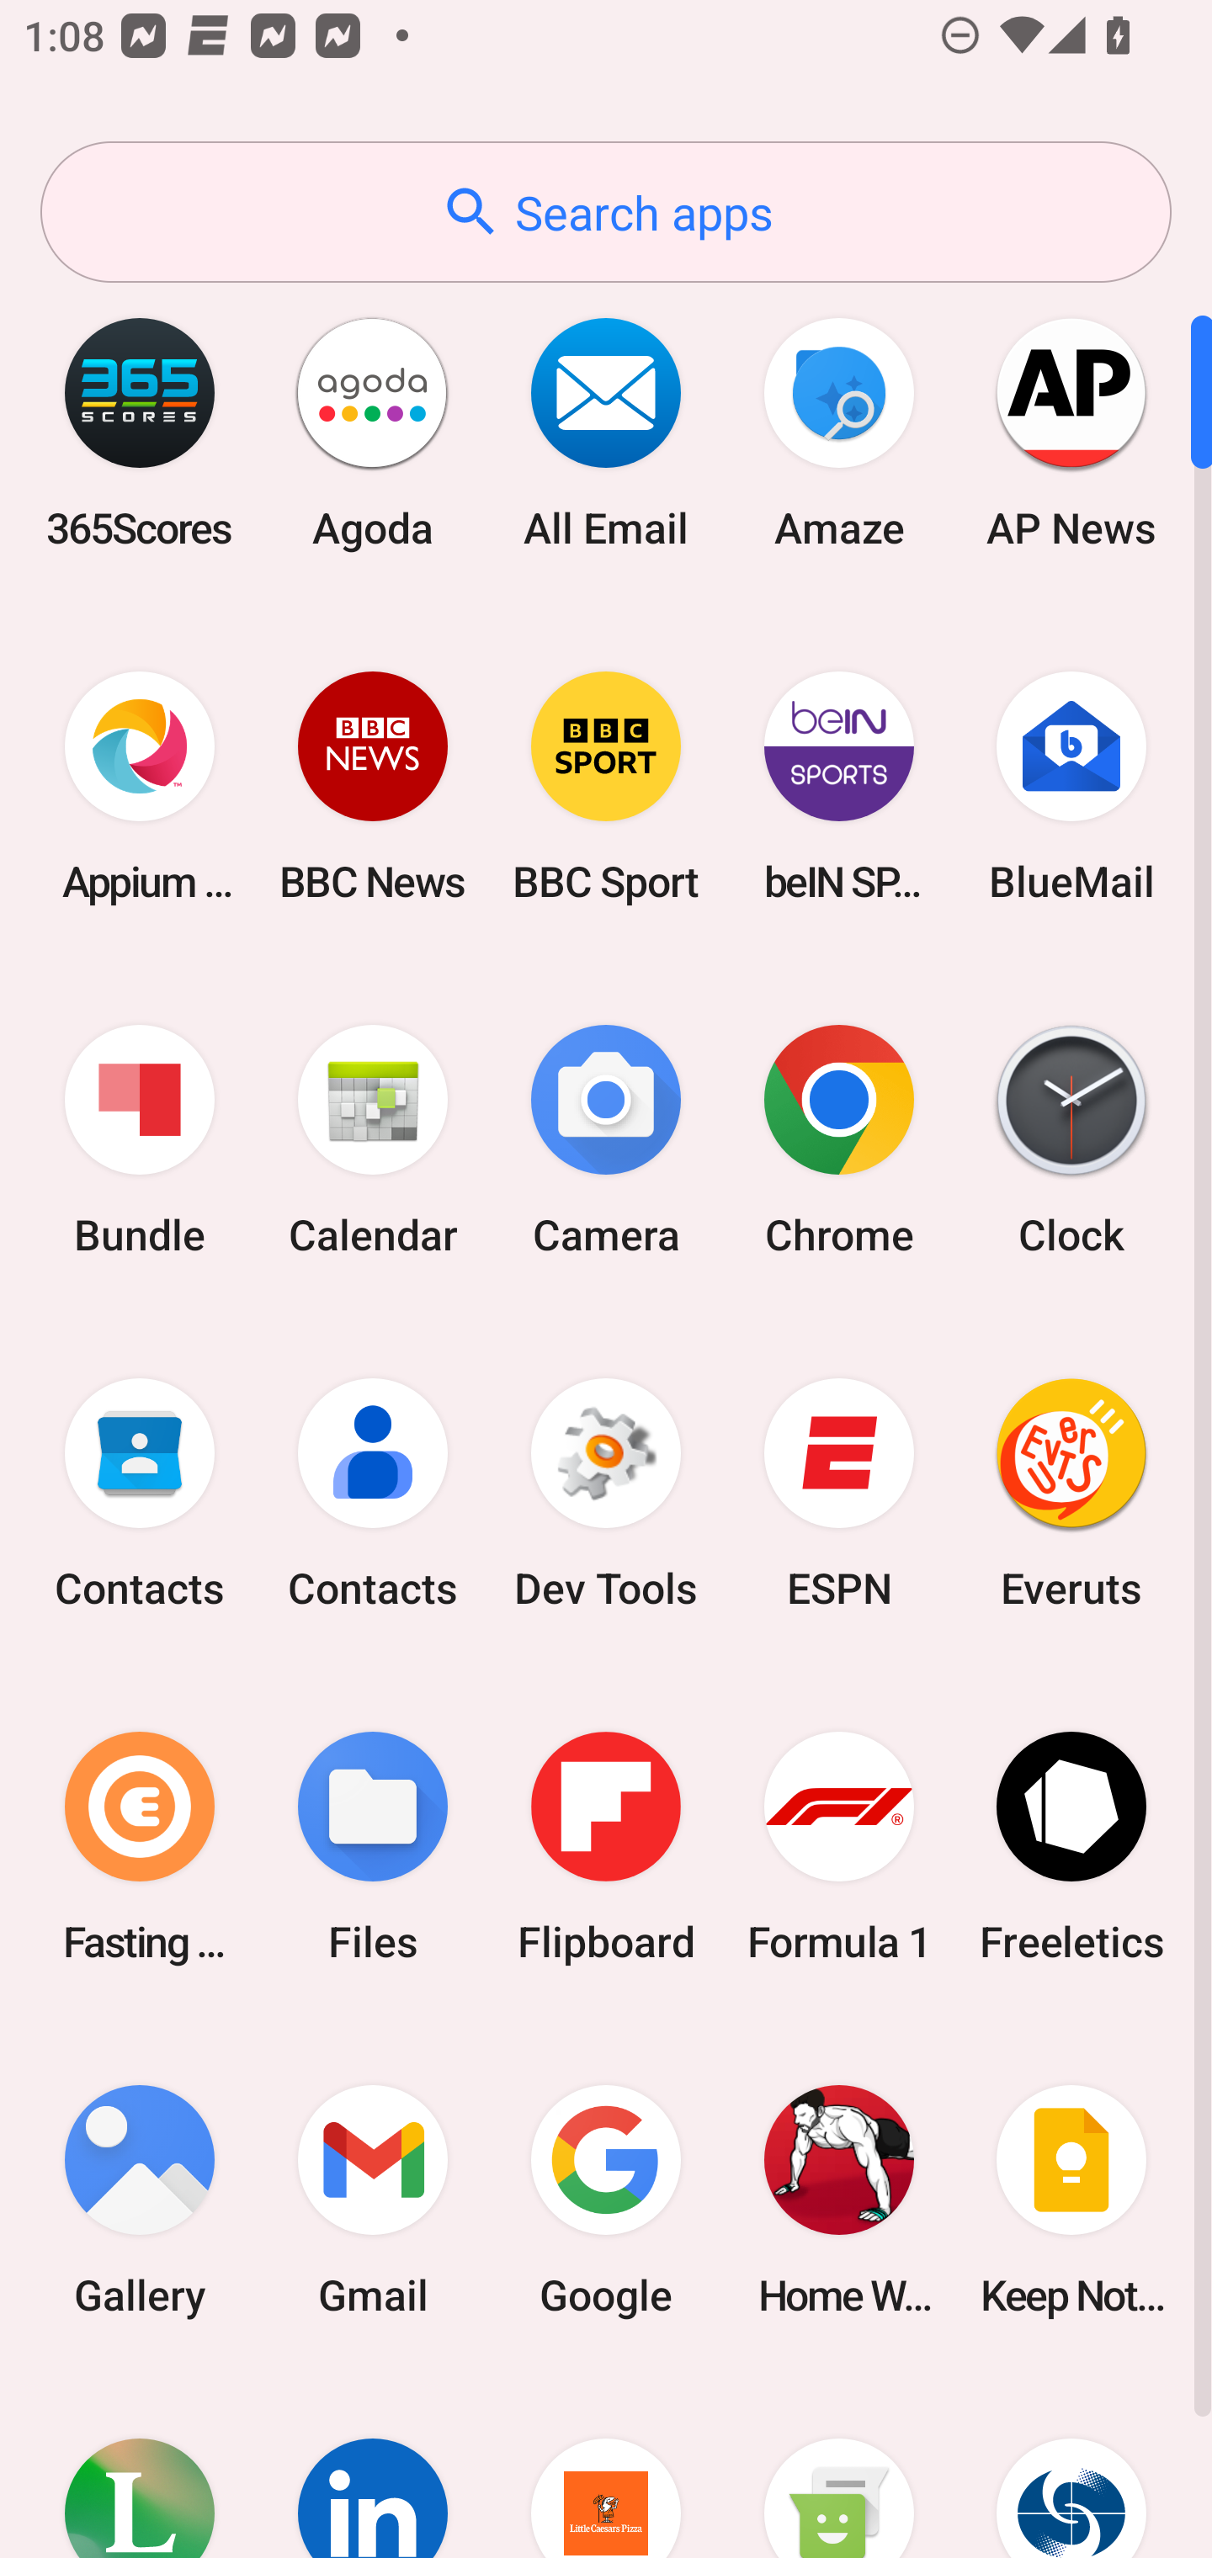 Image resolution: width=1212 pixels, height=2558 pixels. I want to click on BlueMail, so click(1071, 786).